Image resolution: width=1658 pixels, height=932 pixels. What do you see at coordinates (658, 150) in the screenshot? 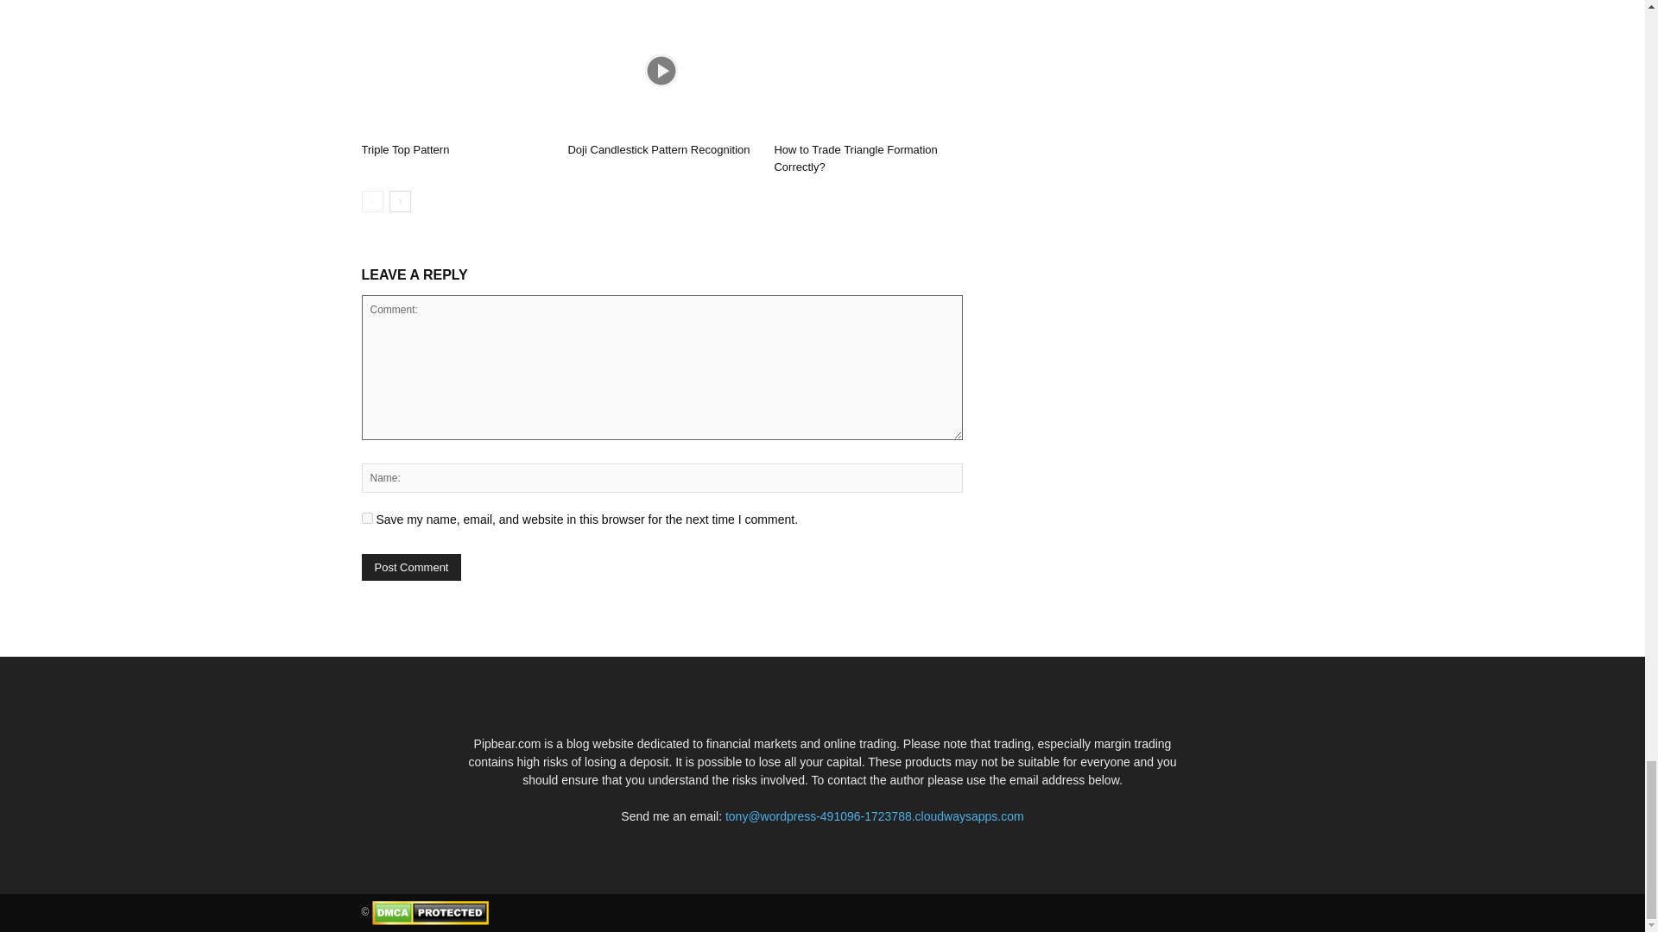
I see `Doji Candlestick Pattern Recognition` at bounding box center [658, 150].